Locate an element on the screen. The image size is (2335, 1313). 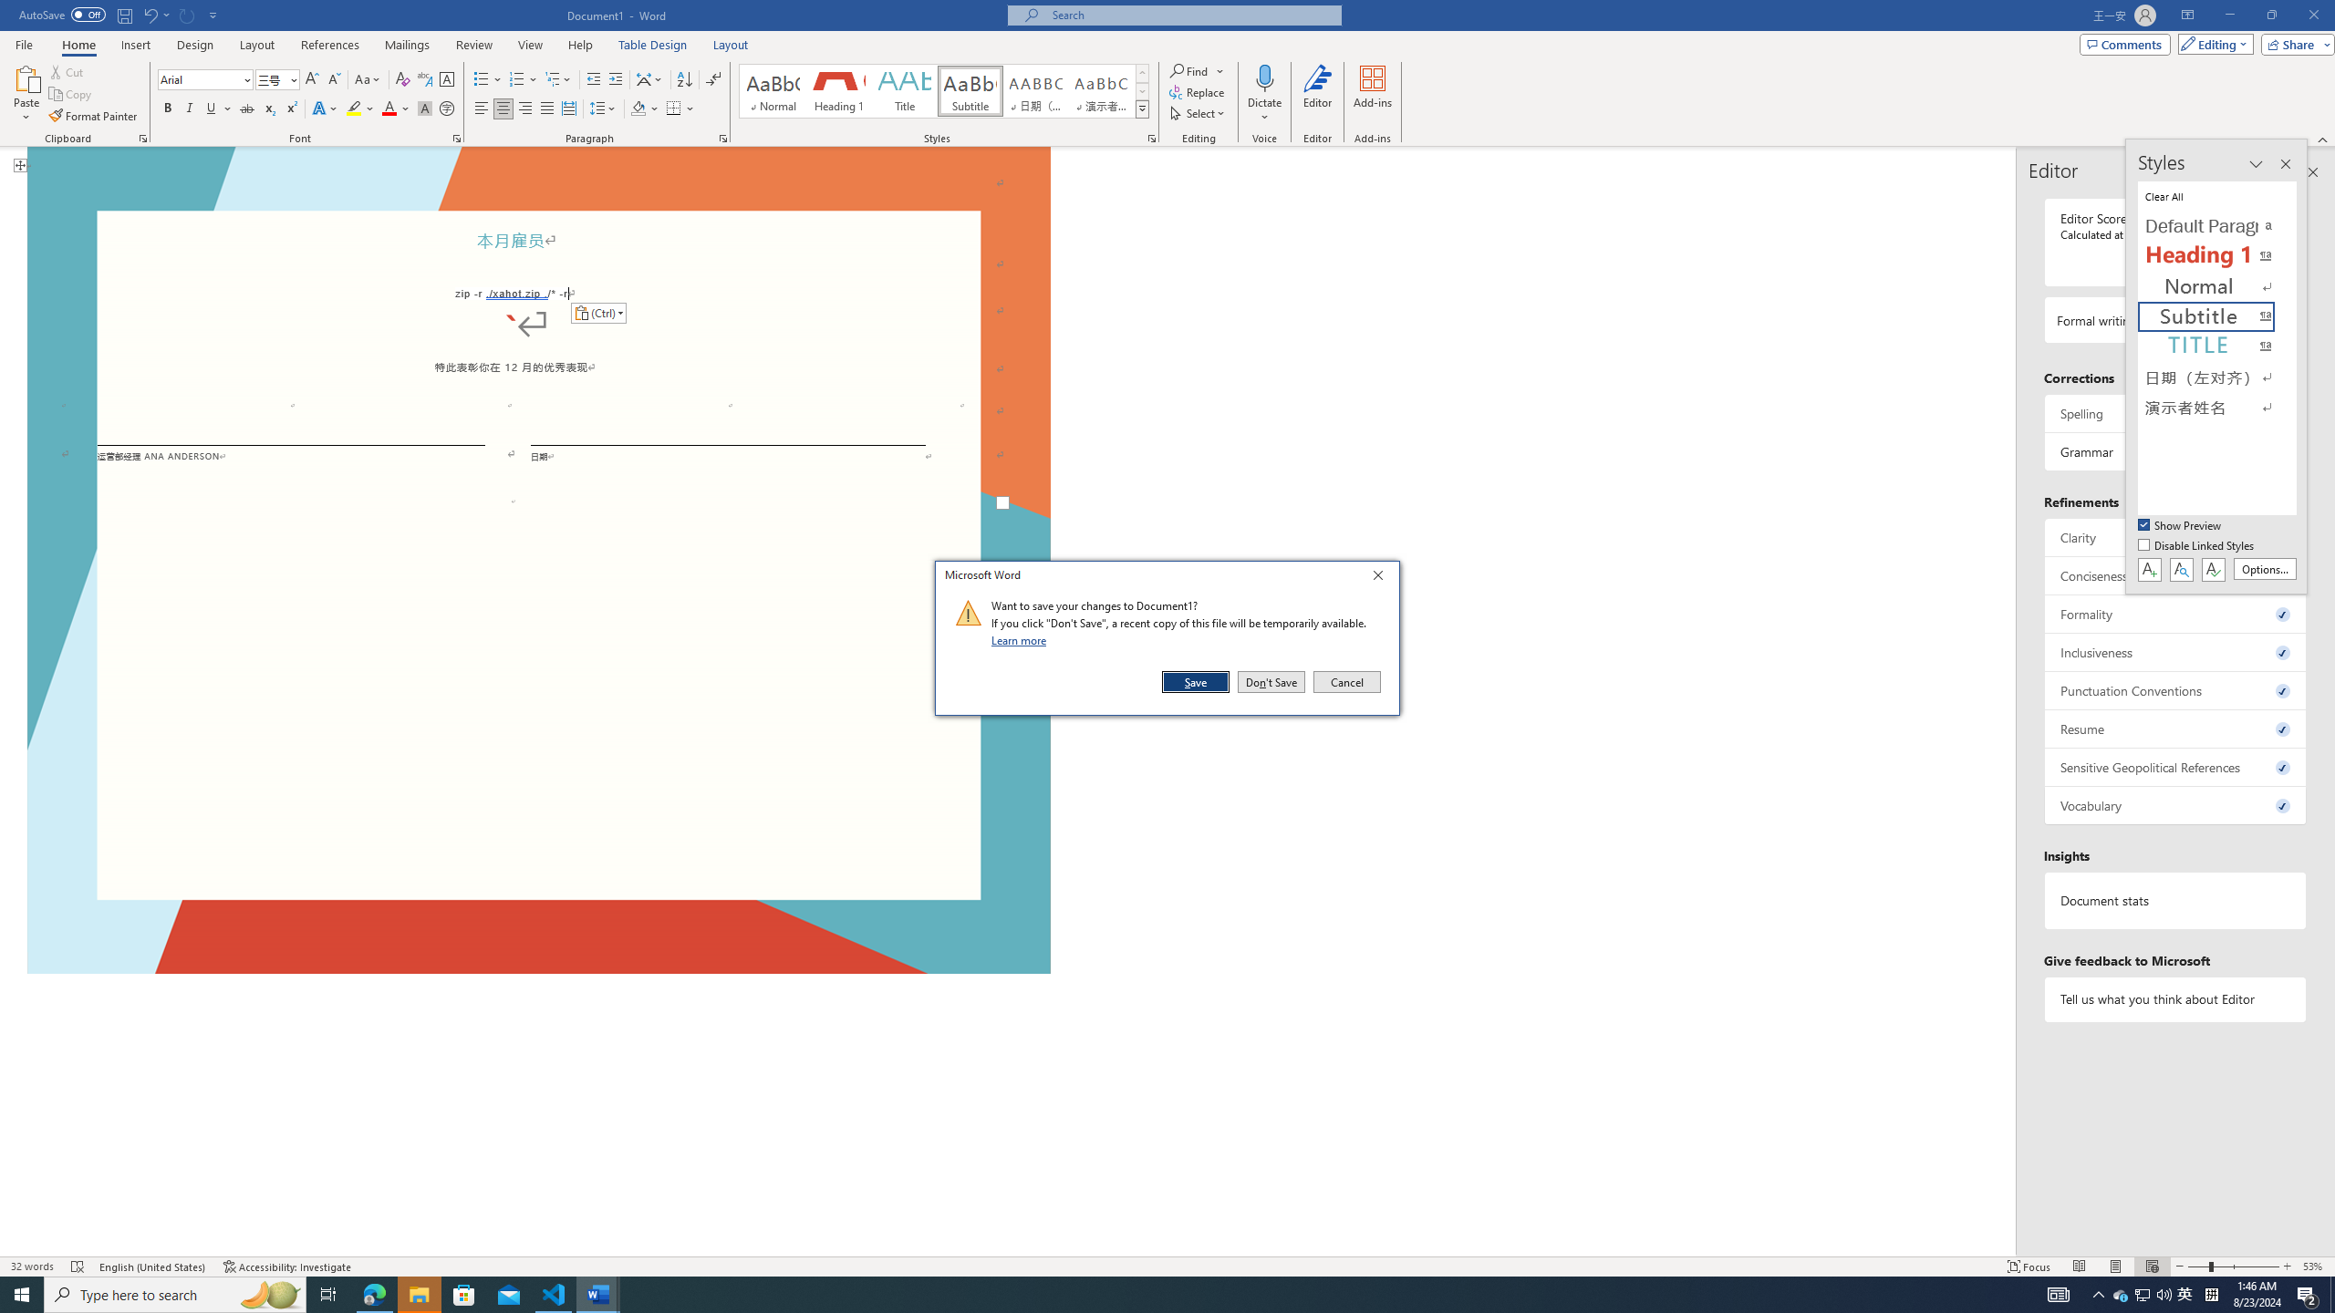
Disable Linked Styles is located at coordinates (2198, 547).